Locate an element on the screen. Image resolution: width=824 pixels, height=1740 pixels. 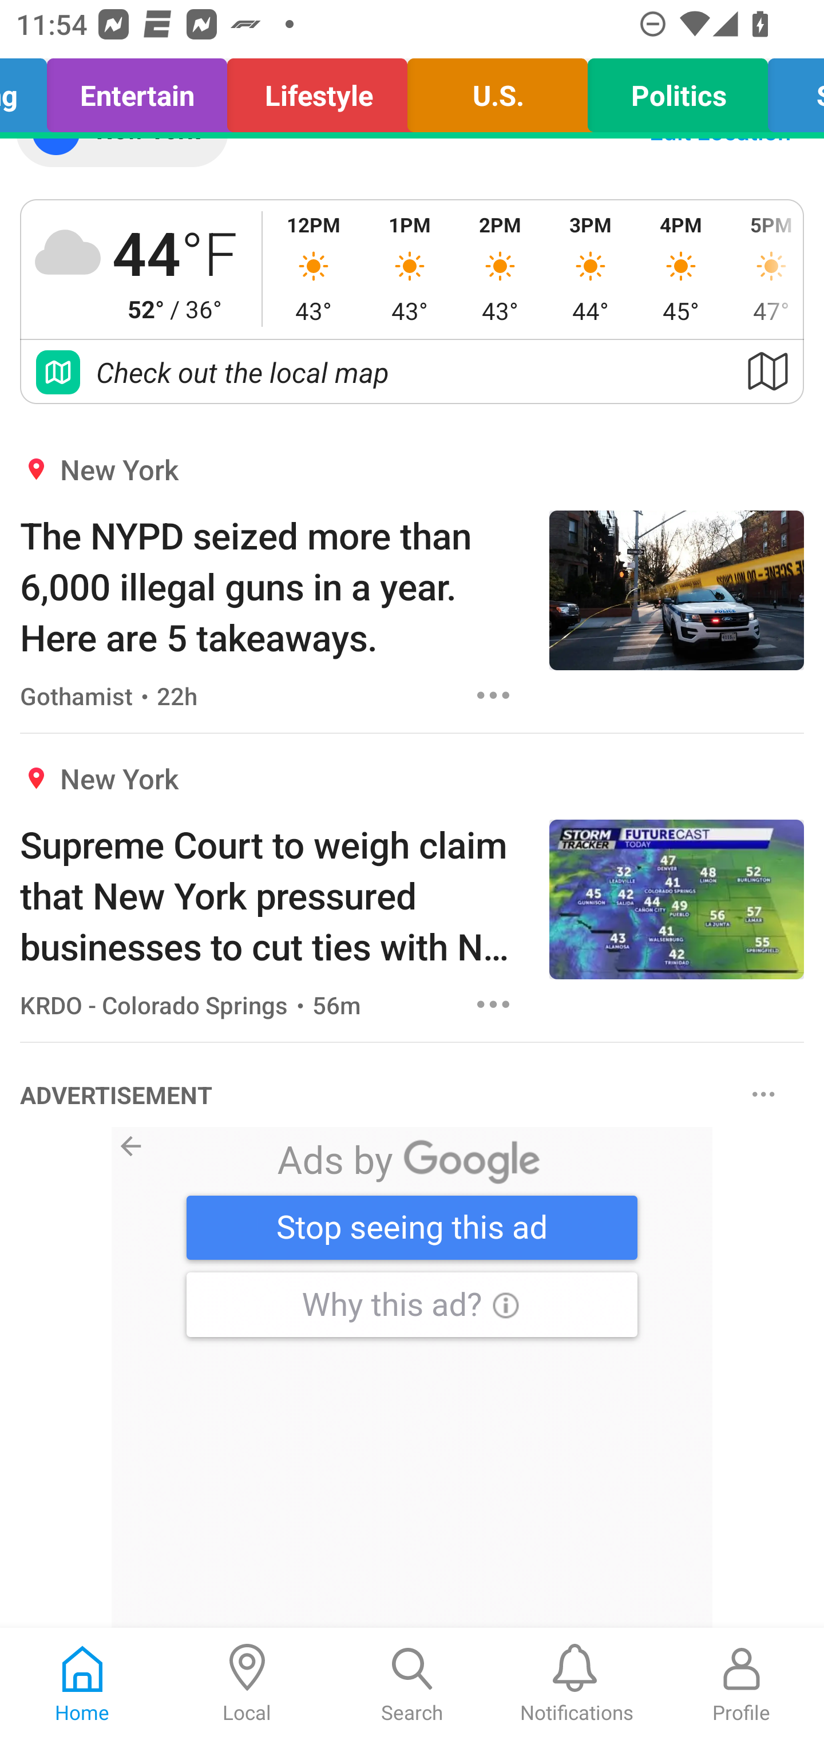
Notifications is located at coordinates (577, 1684).